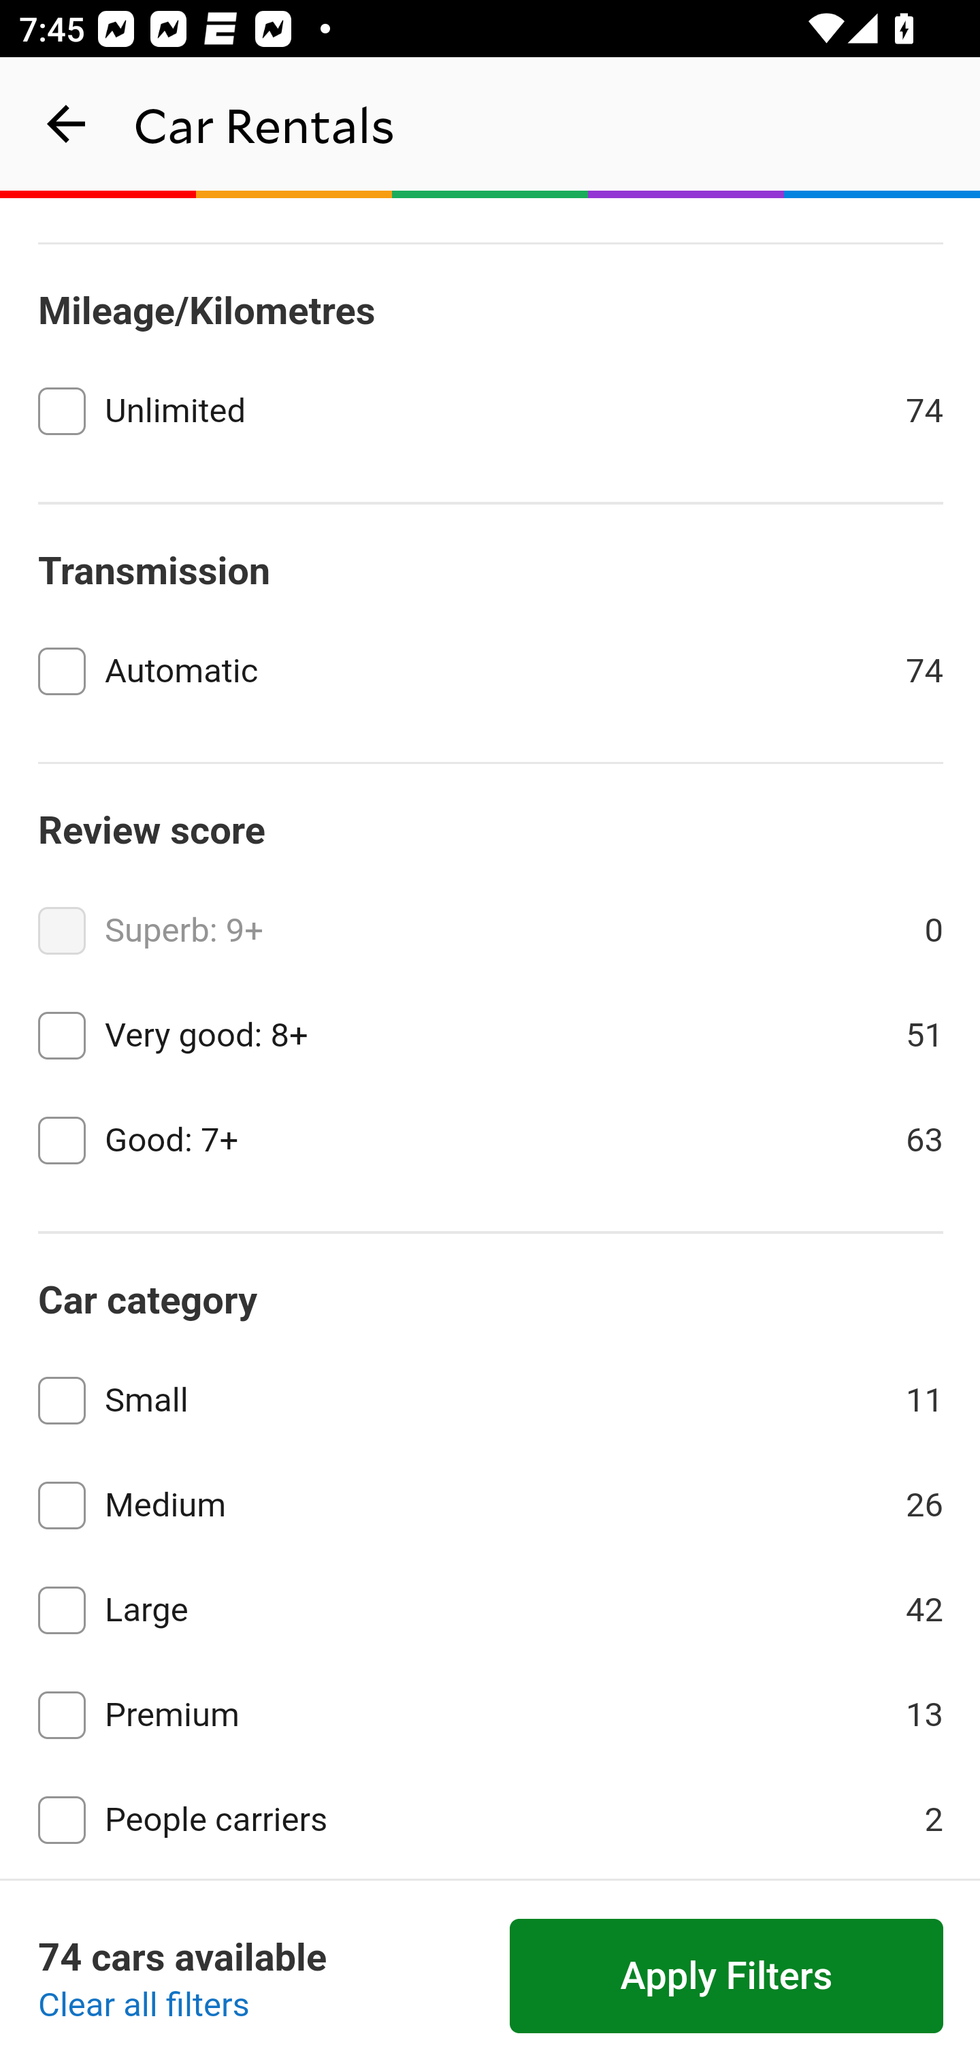 This screenshot has height=2070, width=980. What do you see at coordinates (144, 2006) in the screenshot?
I see `Clear all filters` at bounding box center [144, 2006].